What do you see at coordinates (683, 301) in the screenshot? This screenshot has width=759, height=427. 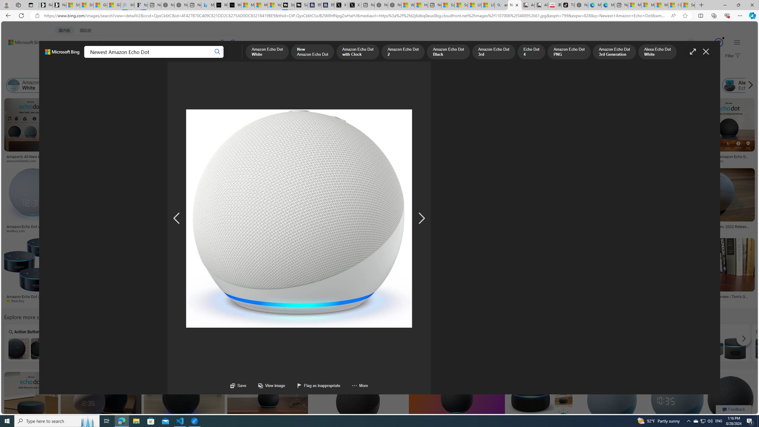 I see `Tom's Guide` at bounding box center [683, 301].